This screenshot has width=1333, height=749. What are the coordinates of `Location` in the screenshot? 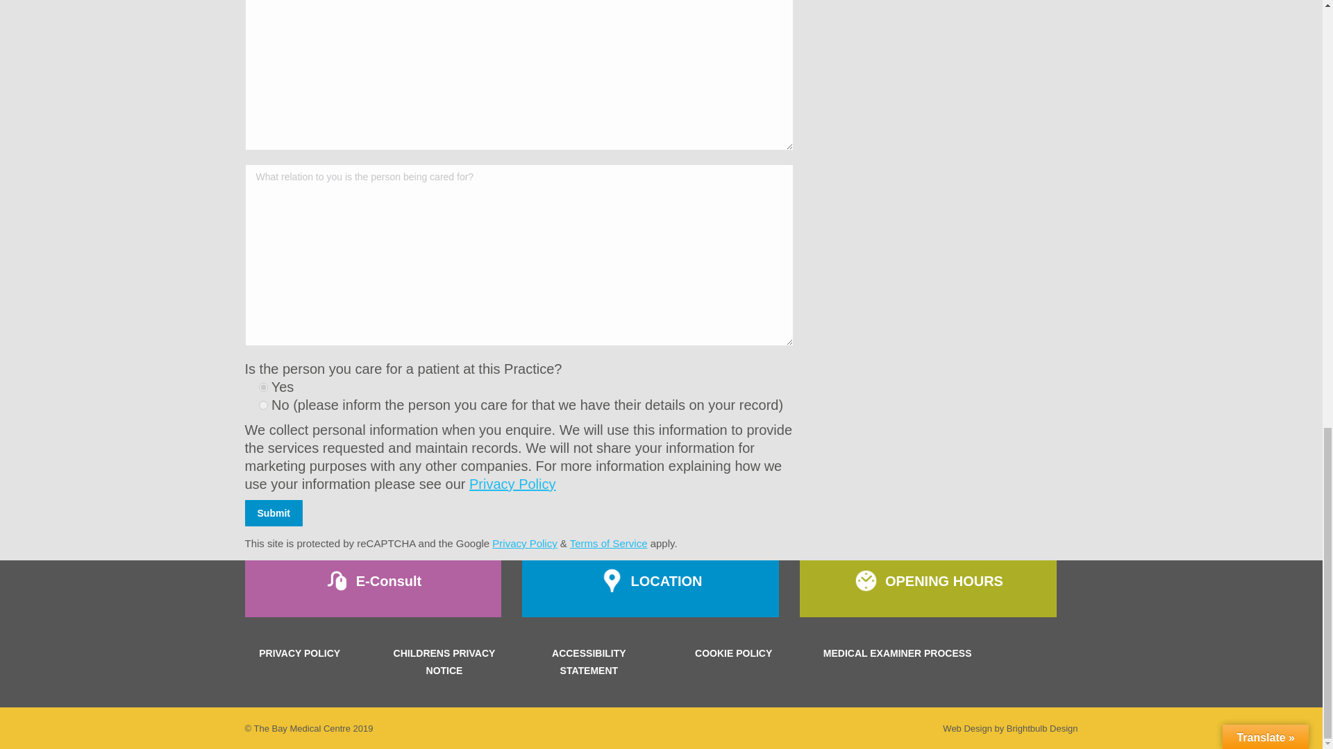 It's located at (650, 588).